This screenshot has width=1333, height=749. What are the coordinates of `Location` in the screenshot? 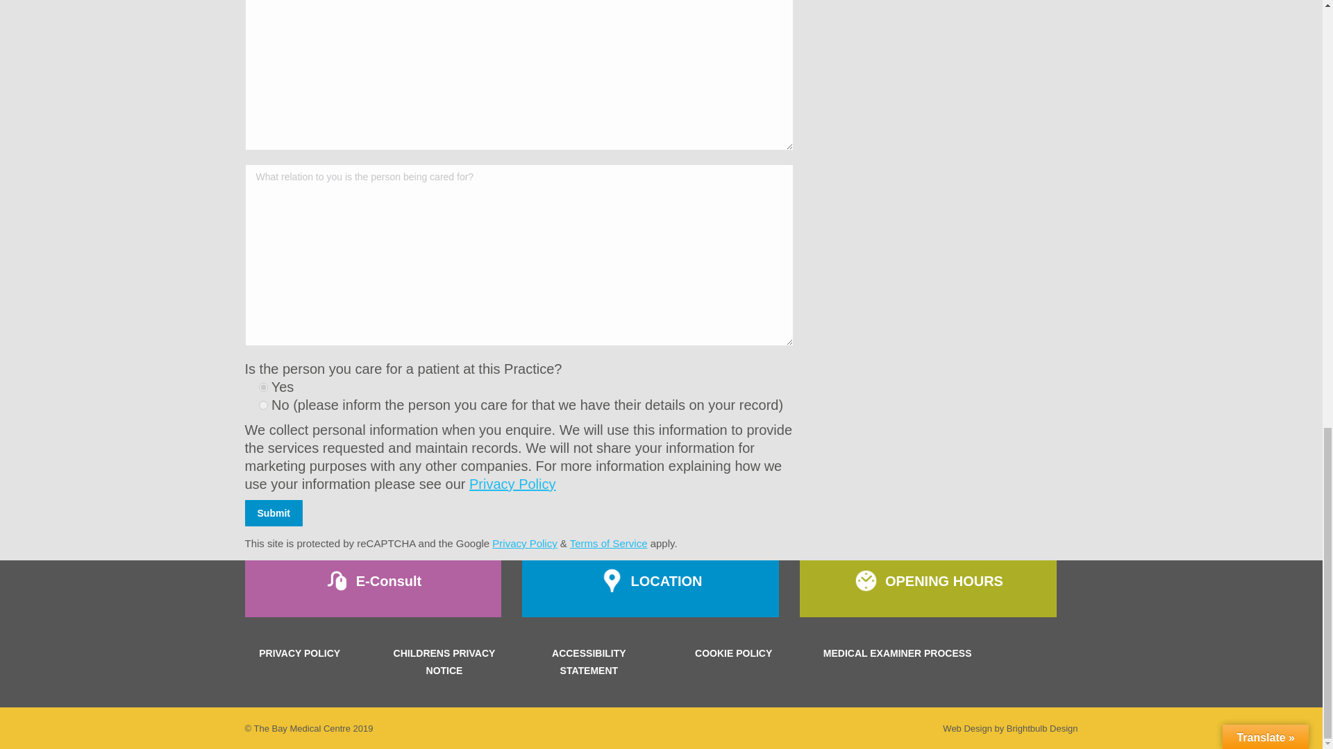 It's located at (650, 588).